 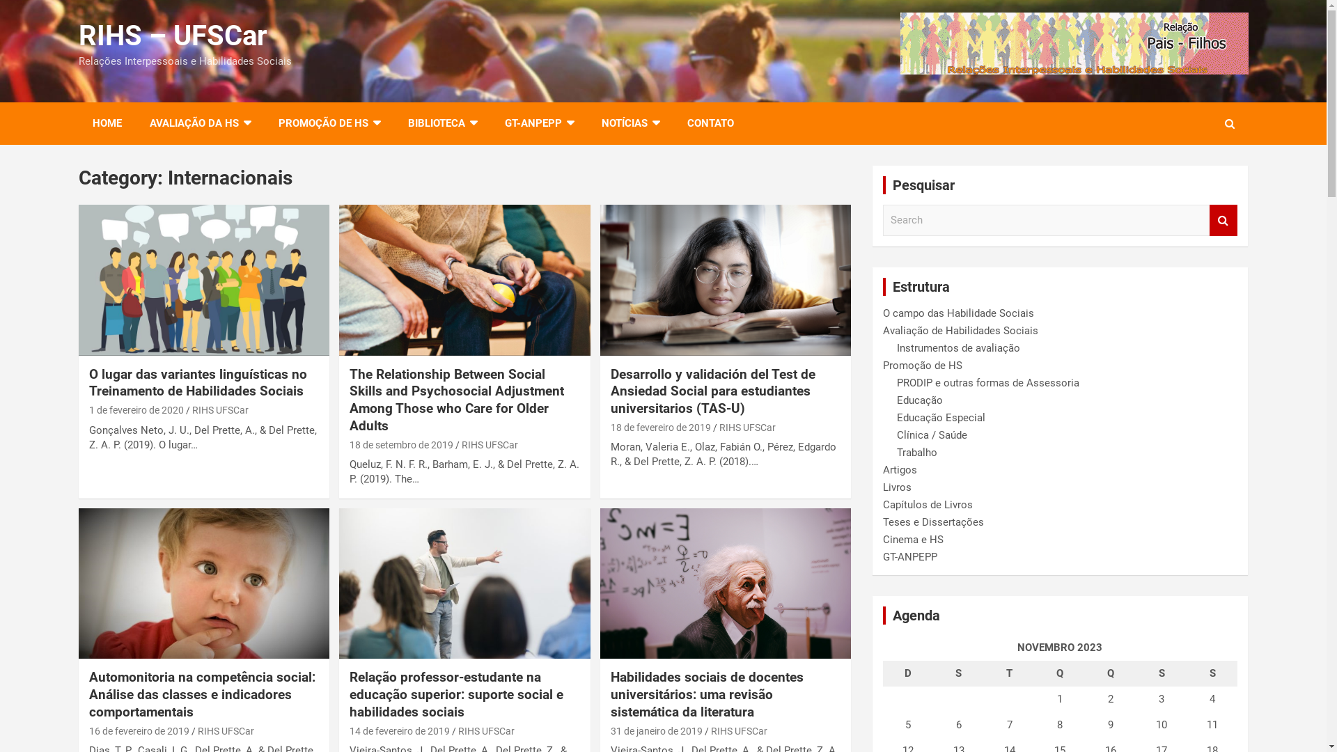 What do you see at coordinates (401, 444) in the screenshot?
I see `18 de setembro de 2019` at bounding box center [401, 444].